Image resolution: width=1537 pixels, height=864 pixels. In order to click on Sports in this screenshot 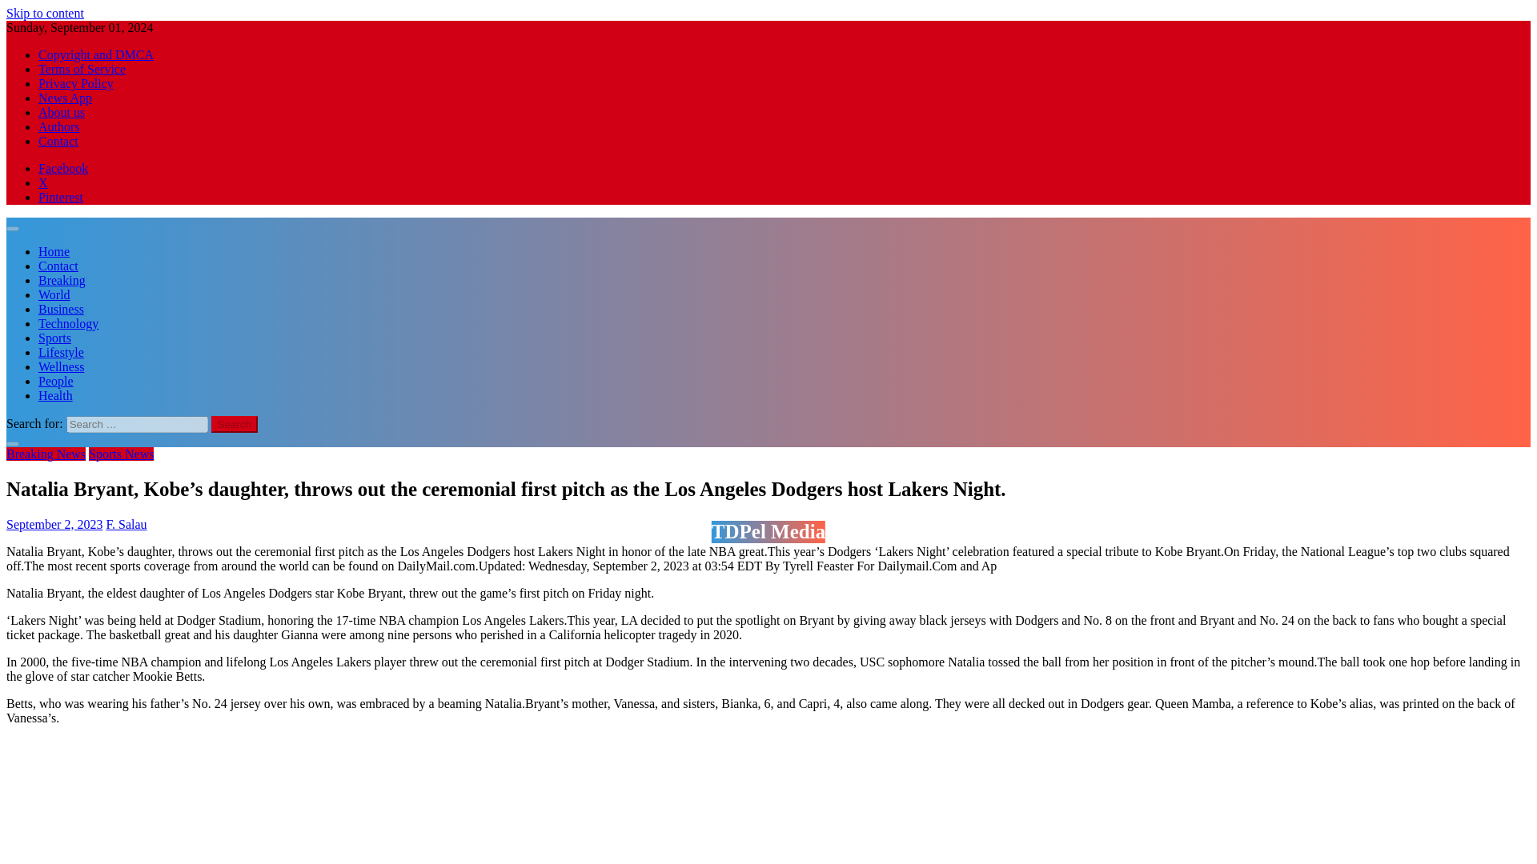, I will do `click(54, 338)`.